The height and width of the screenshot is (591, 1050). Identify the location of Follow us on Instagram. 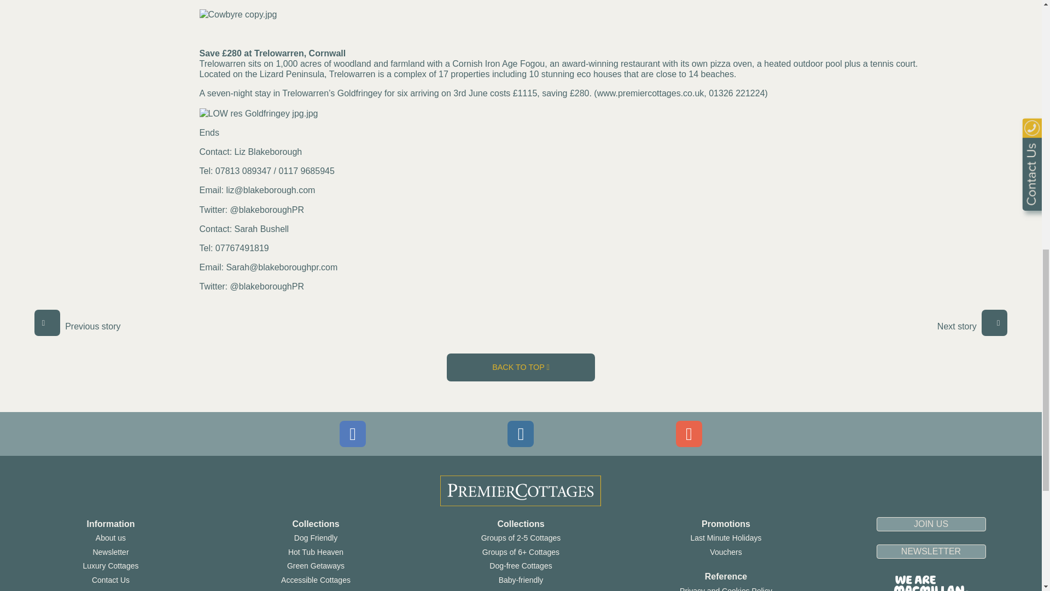
(520, 433).